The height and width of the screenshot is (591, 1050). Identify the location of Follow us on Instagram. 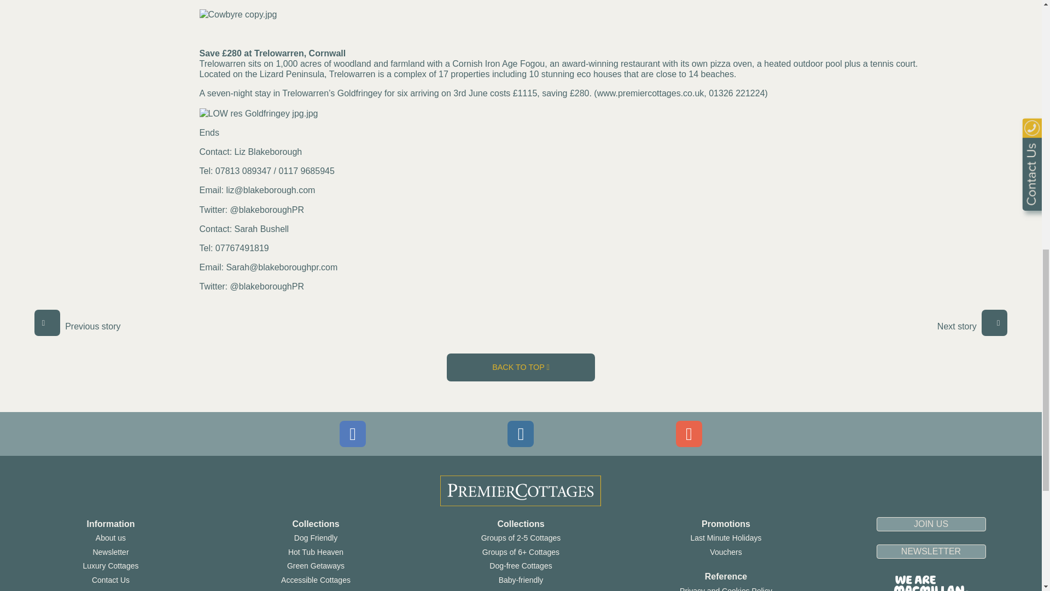
(520, 433).